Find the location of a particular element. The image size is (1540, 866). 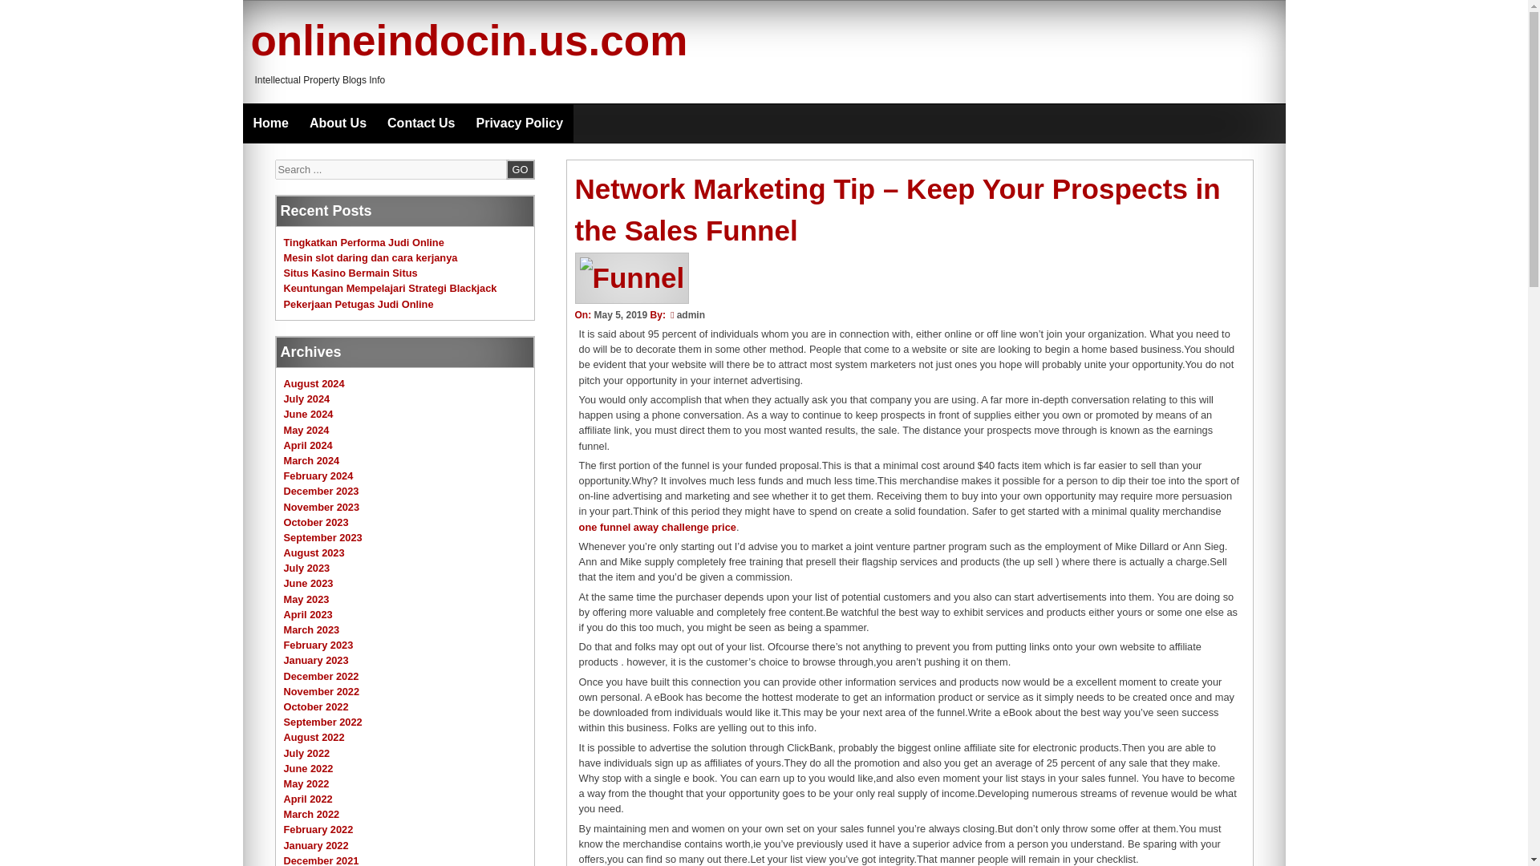

March 2024 is located at coordinates (311, 460).